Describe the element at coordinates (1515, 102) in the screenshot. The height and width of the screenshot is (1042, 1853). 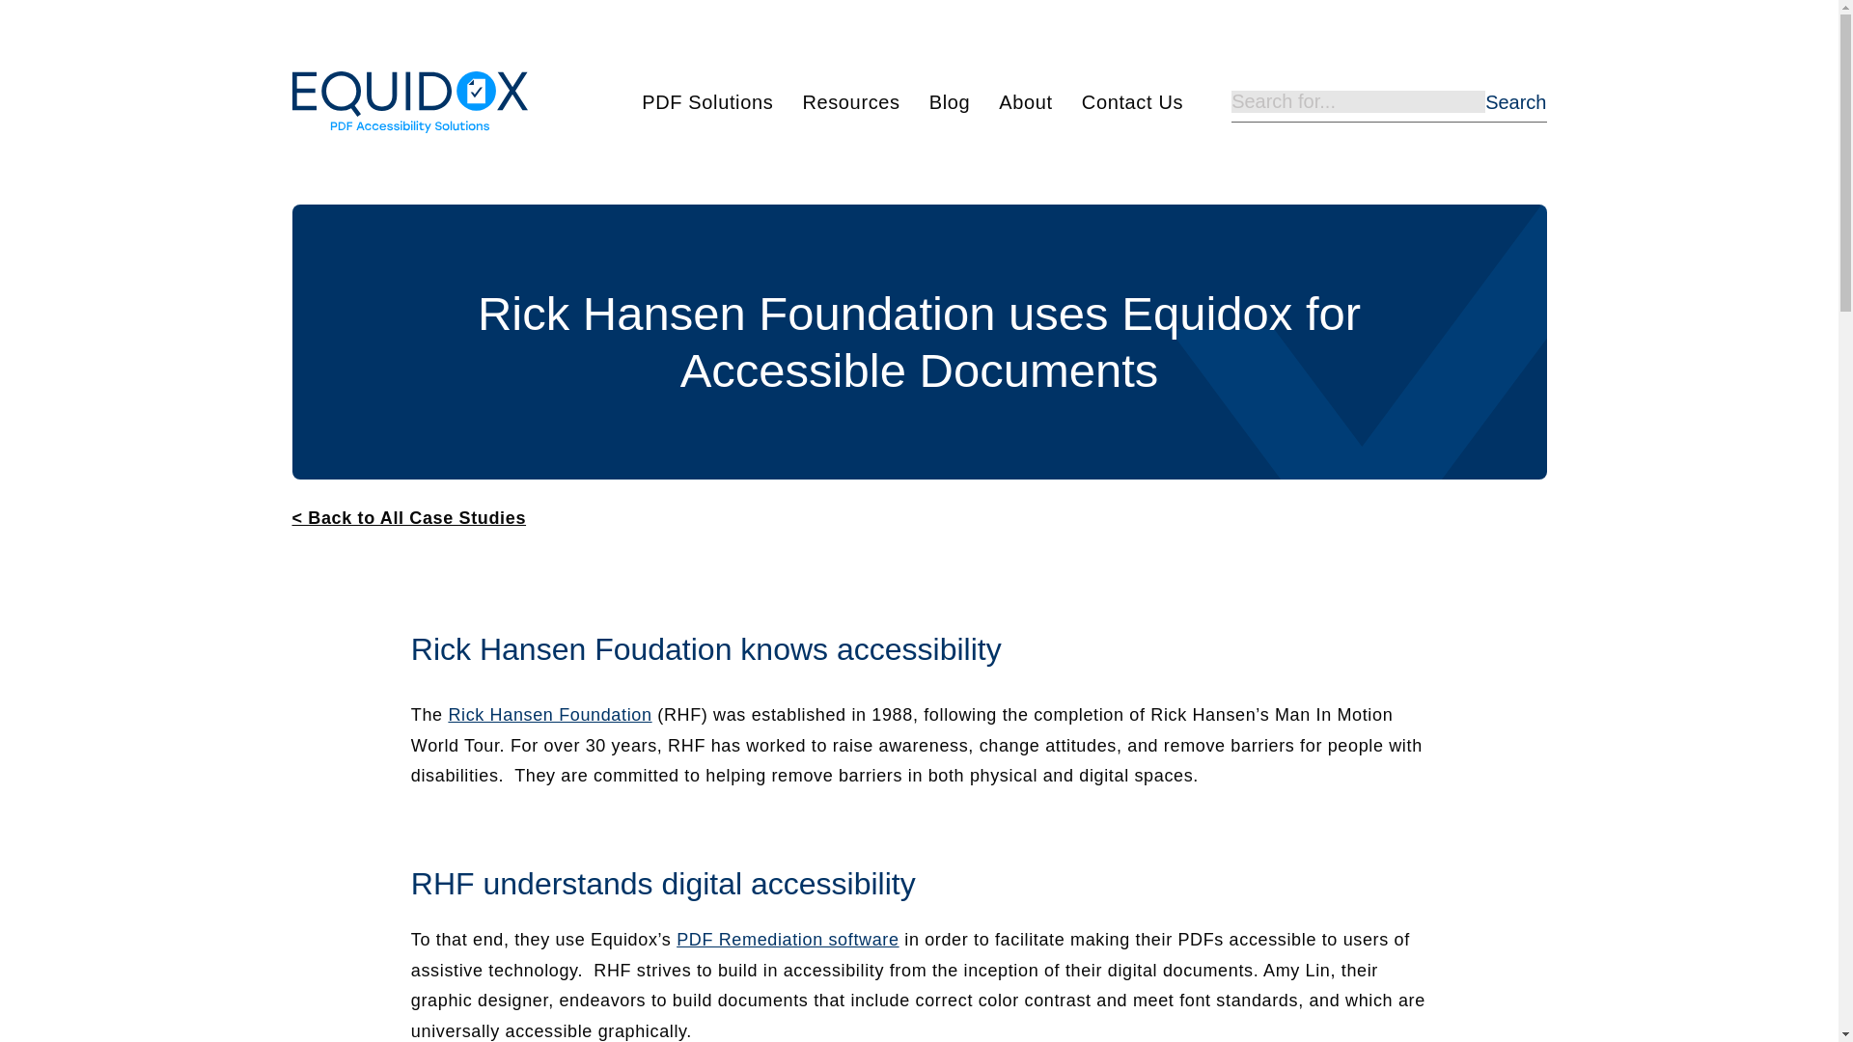
I see `Search` at that location.